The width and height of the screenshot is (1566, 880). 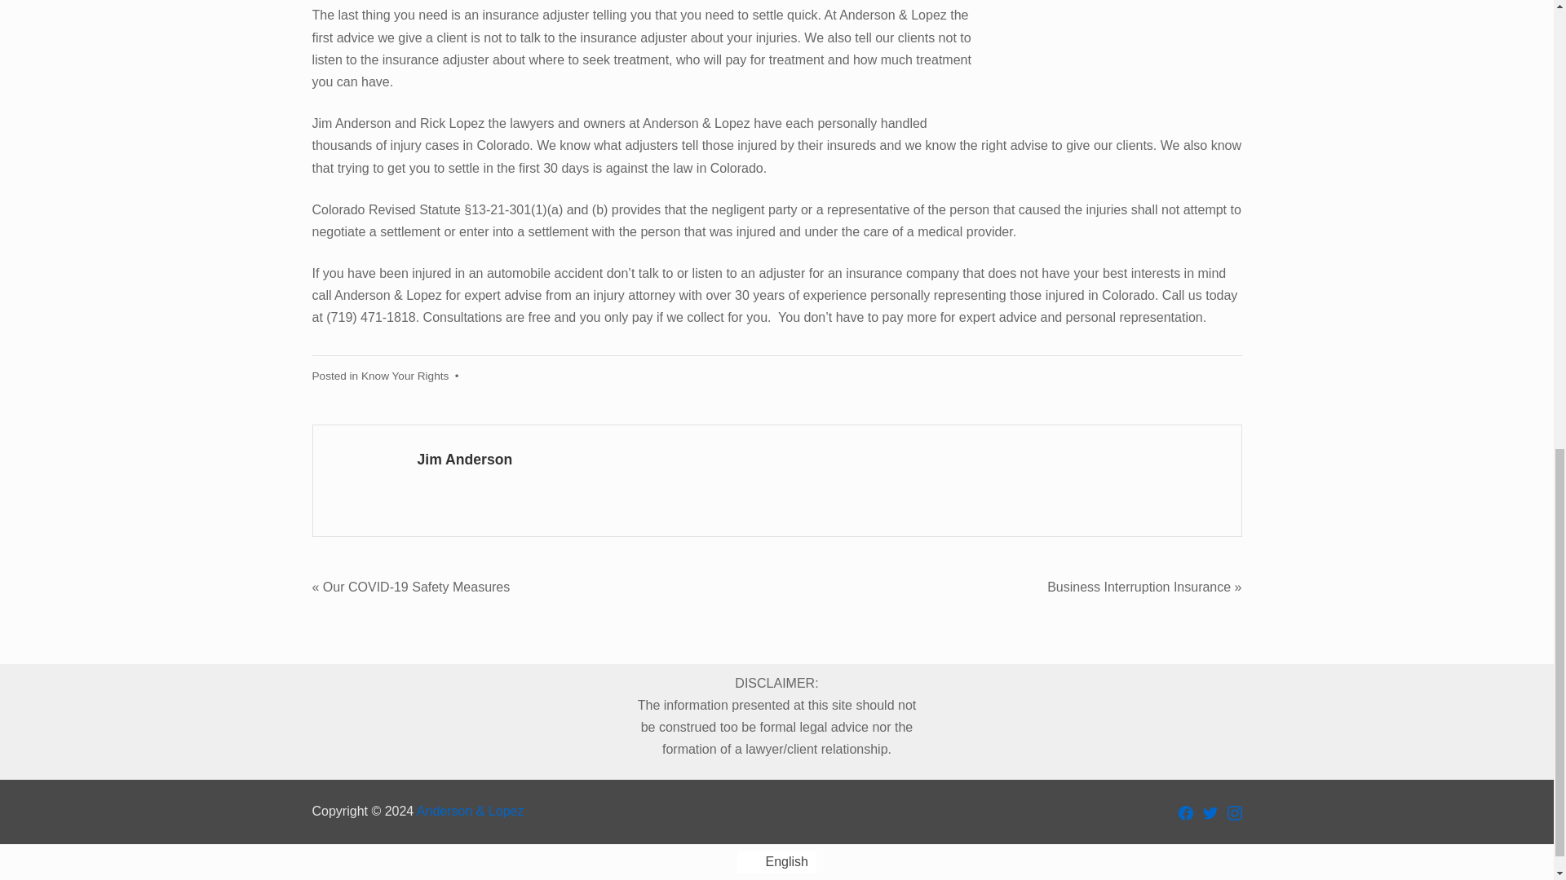 I want to click on English, so click(x=776, y=863).